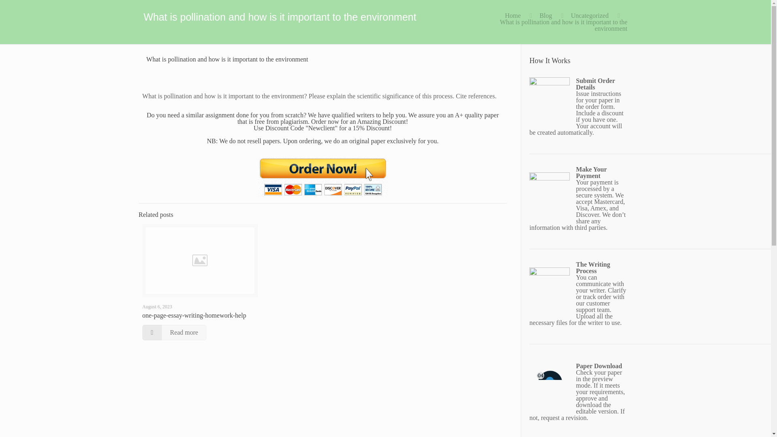 Image resolution: width=777 pixels, height=437 pixels. I want to click on one-page-essay-writing-homework-help, so click(194, 316).